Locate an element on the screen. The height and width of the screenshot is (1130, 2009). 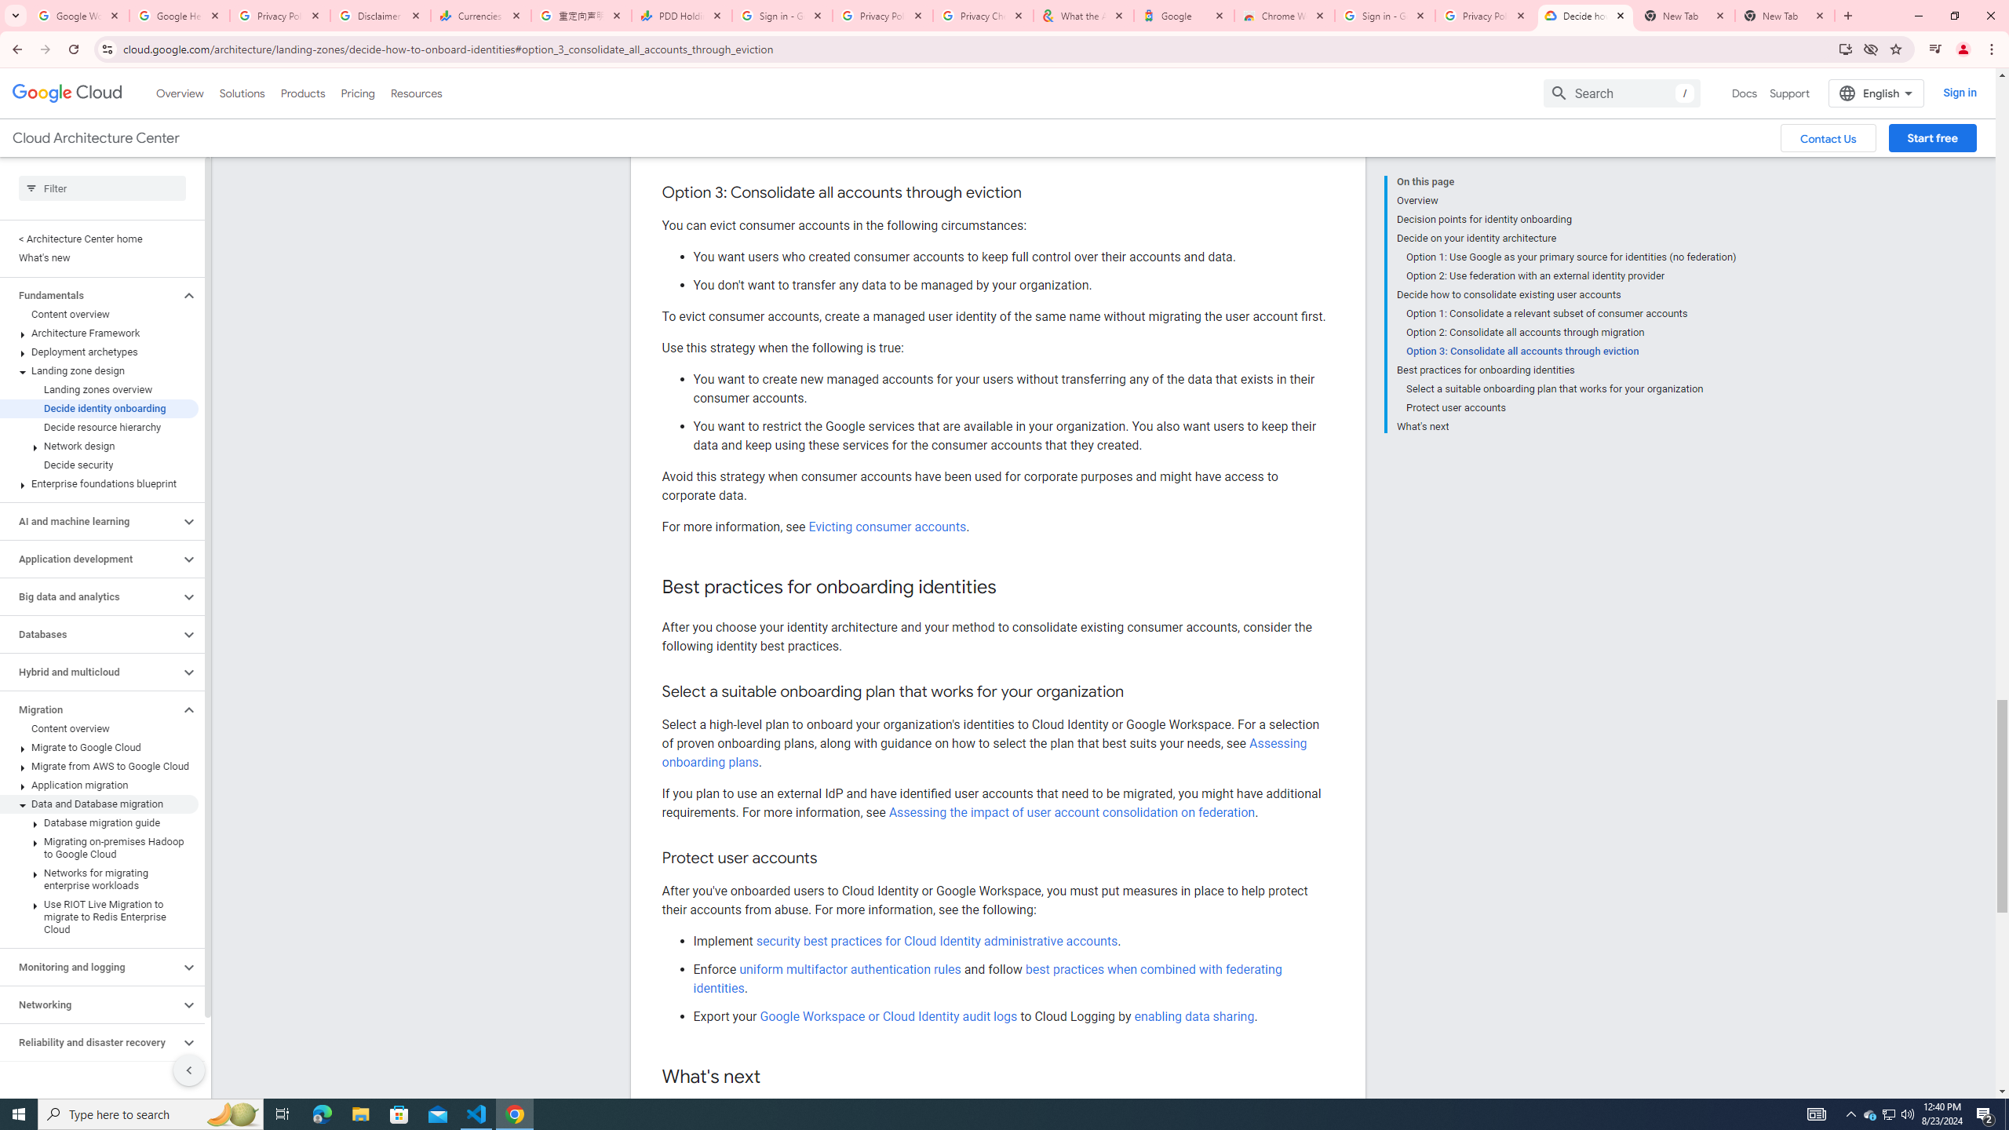
Copy link to this section: Protect user accounts is located at coordinates (833, 858).